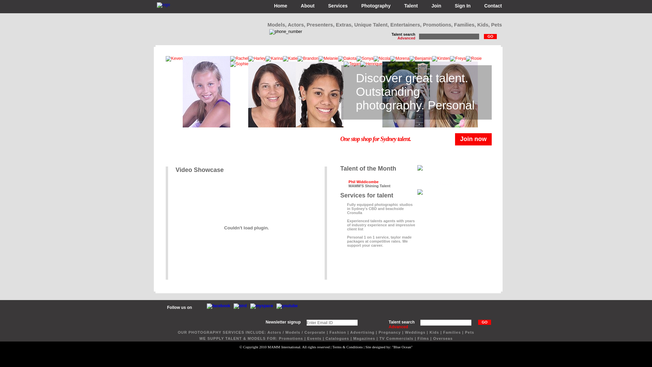  What do you see at coordinates (399, 327) in the screenshot?
I see `Advanced` at bounding box center [399, 327].